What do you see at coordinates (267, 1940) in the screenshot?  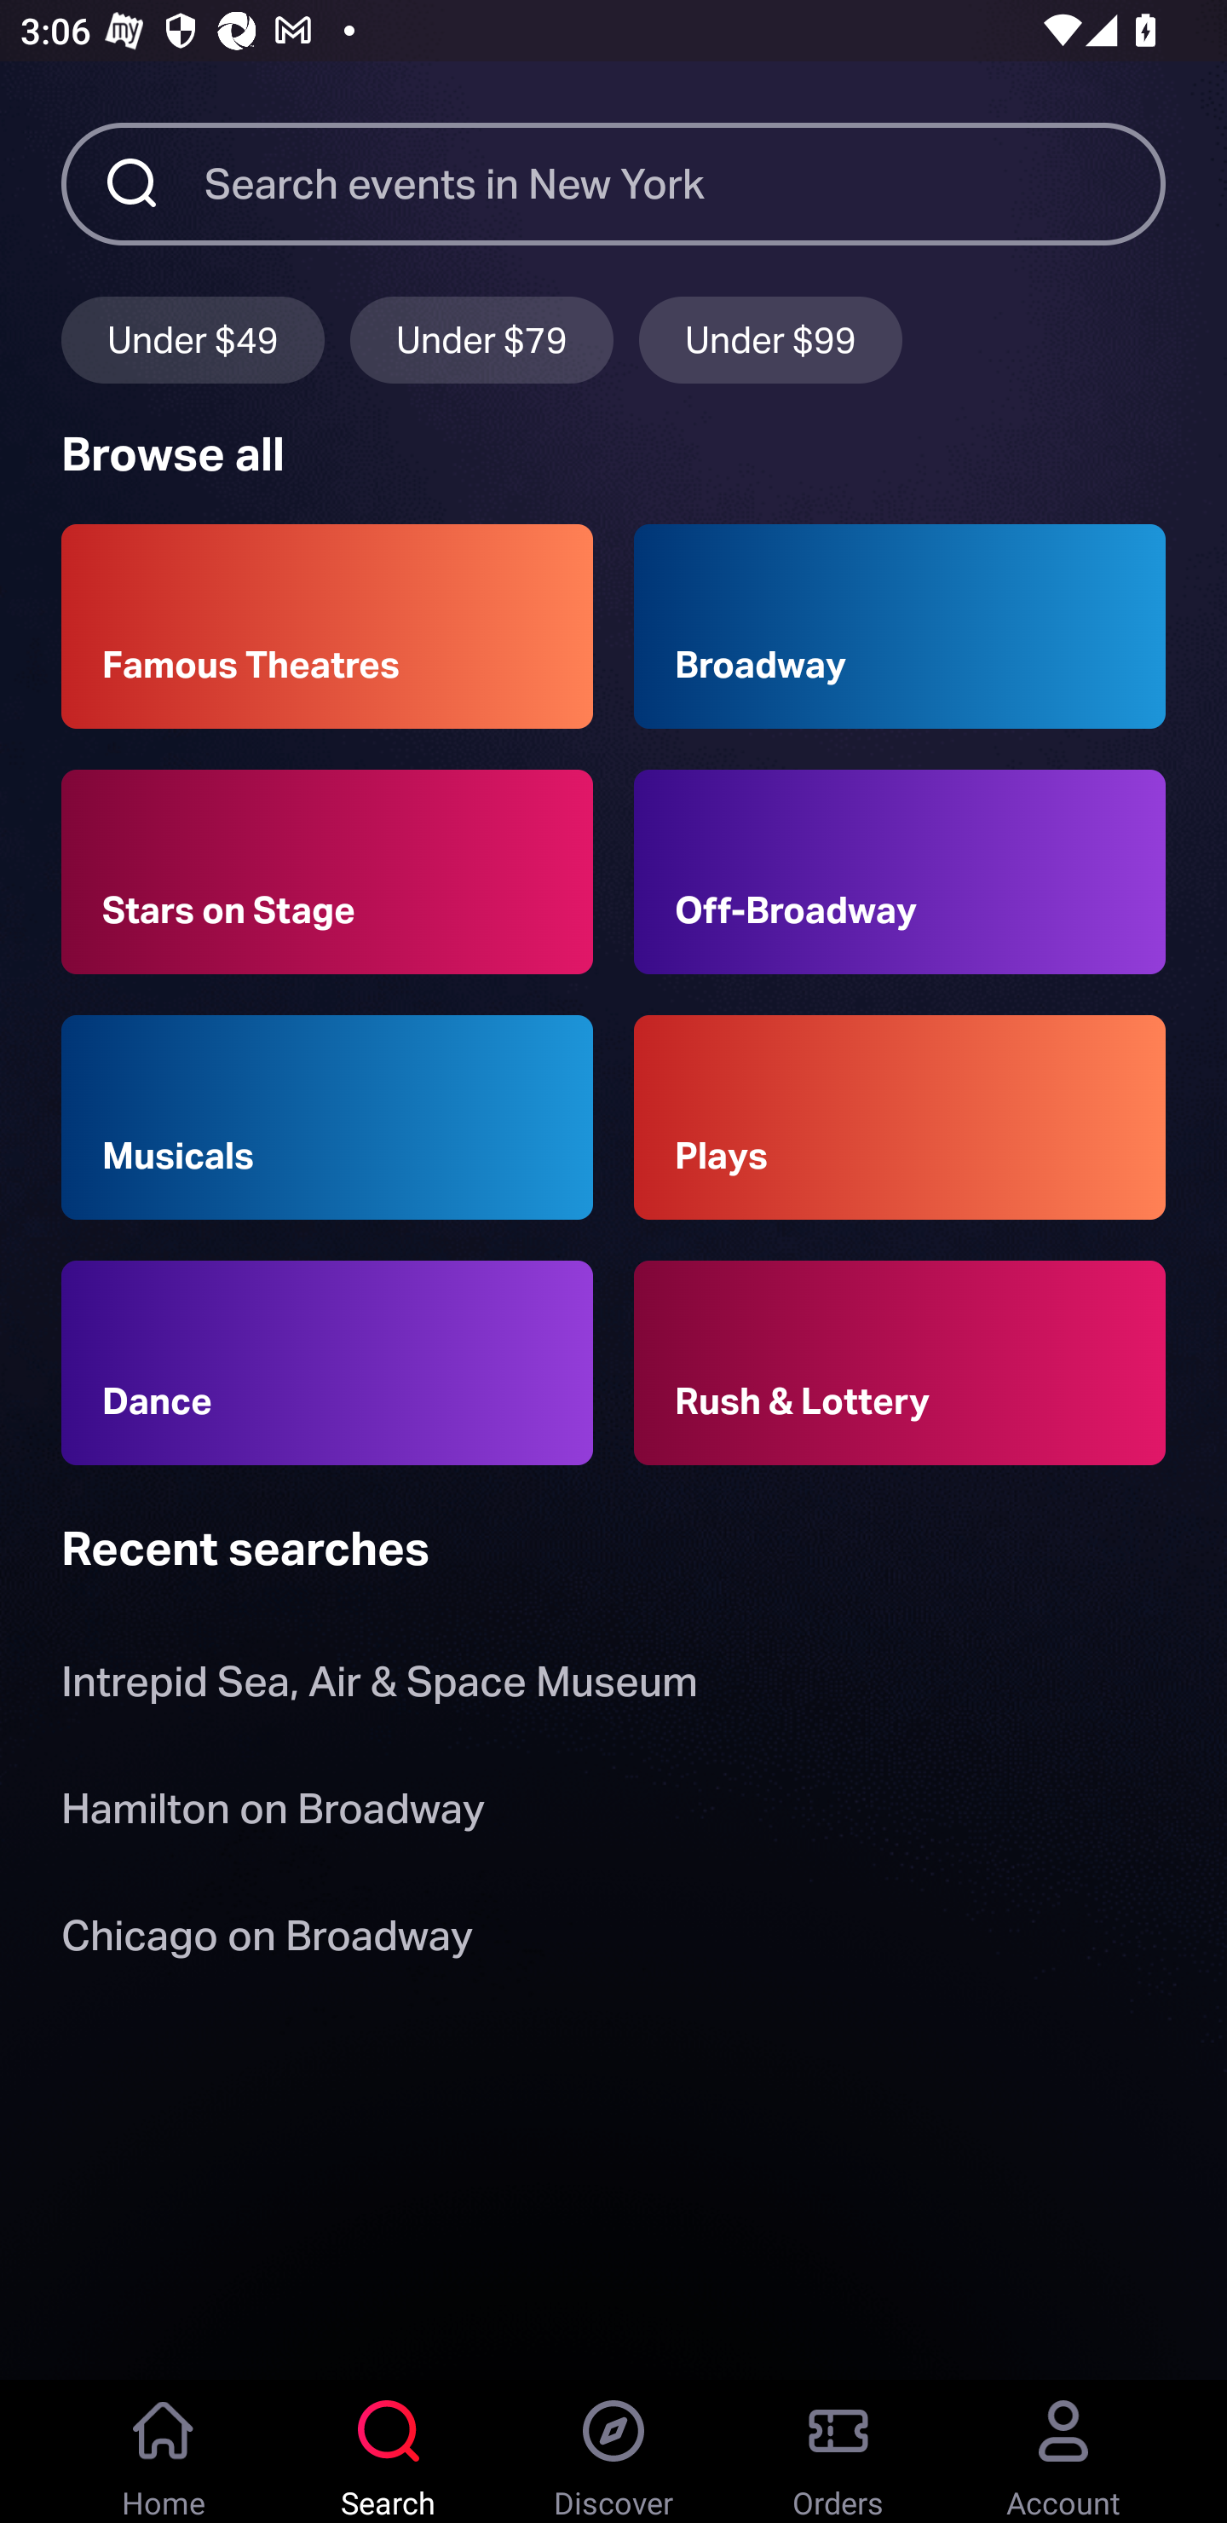 I see `Chicago on Broadway` at bounding box center [267, 1940].